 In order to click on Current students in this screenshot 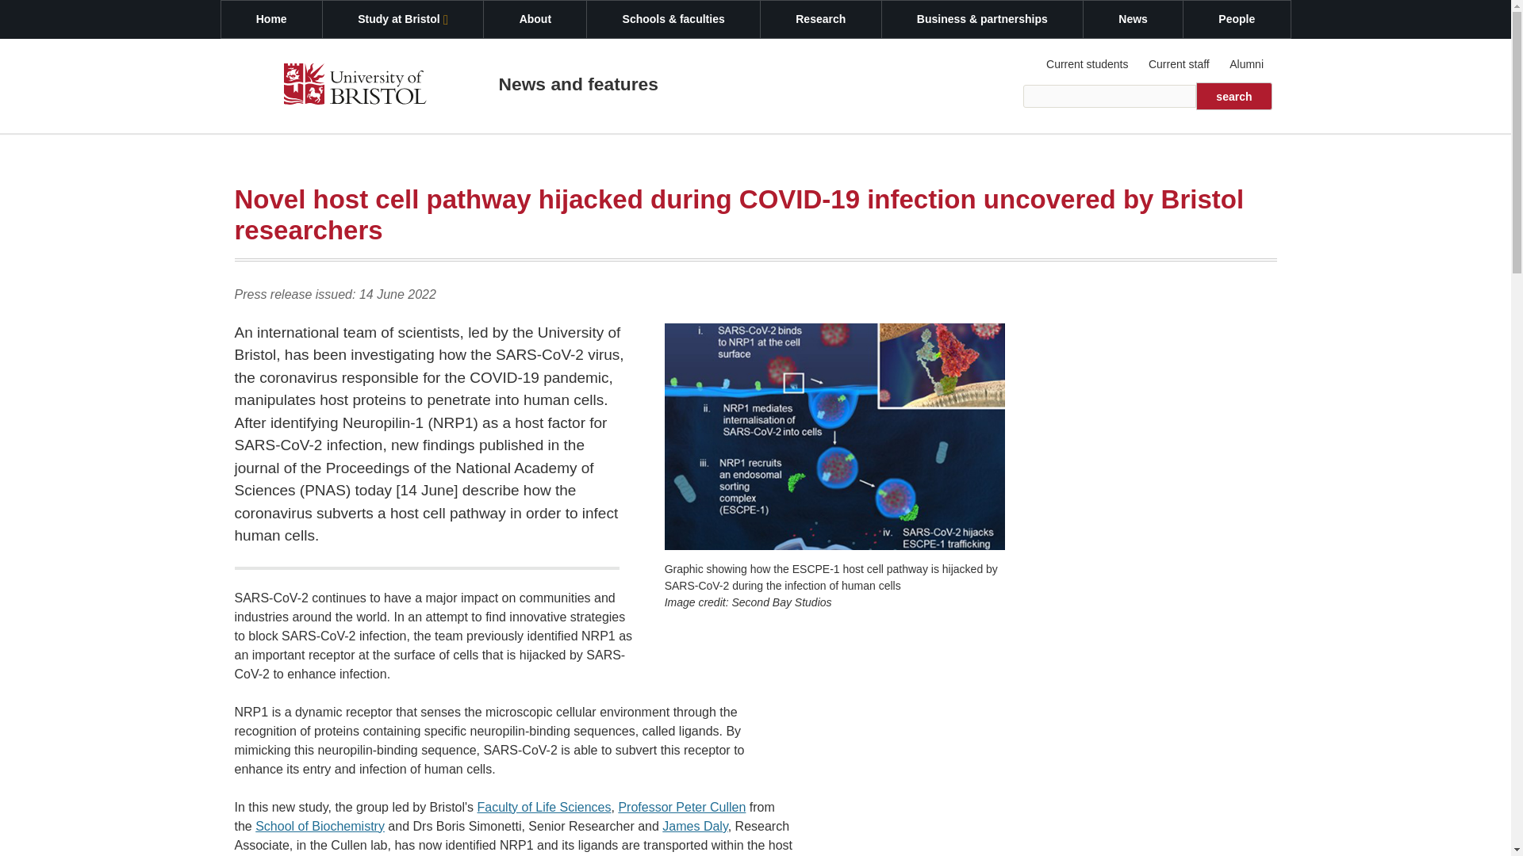, I will do `click(1088, 64)`.